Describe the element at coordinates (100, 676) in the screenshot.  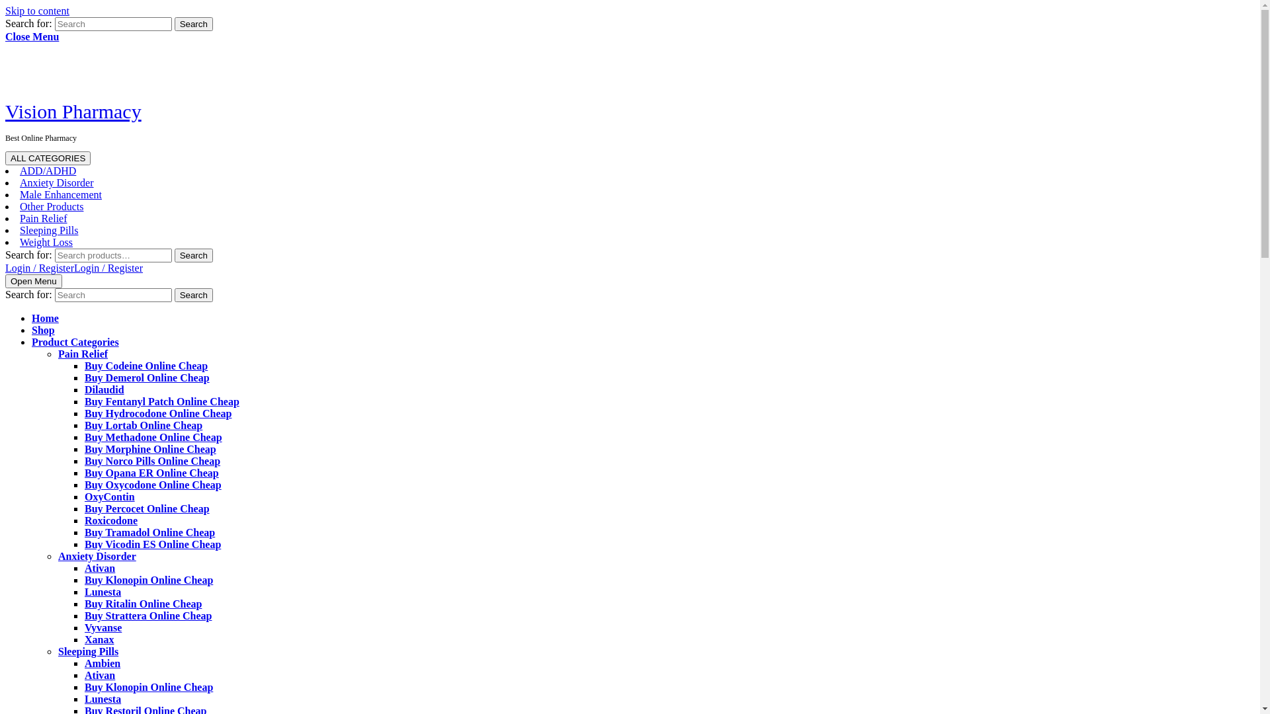
I see `Ativan` at that location.